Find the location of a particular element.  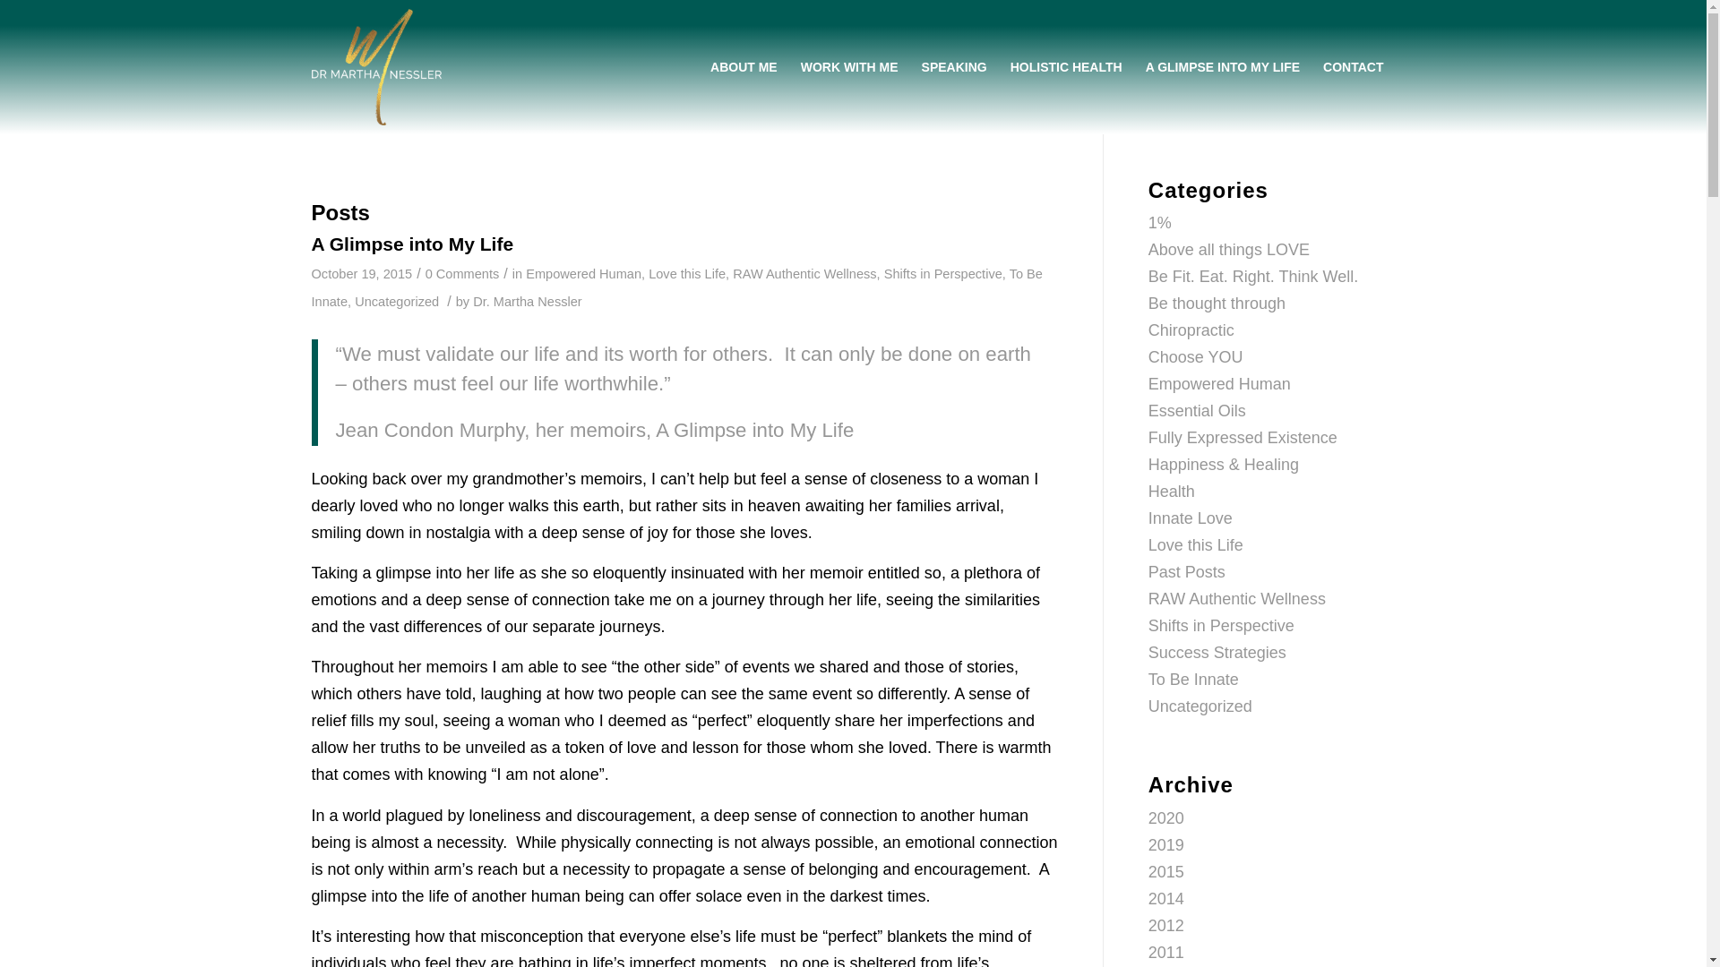

Be Fit. Eat. Right. Think Well. is located at coordinates (1253, 276).